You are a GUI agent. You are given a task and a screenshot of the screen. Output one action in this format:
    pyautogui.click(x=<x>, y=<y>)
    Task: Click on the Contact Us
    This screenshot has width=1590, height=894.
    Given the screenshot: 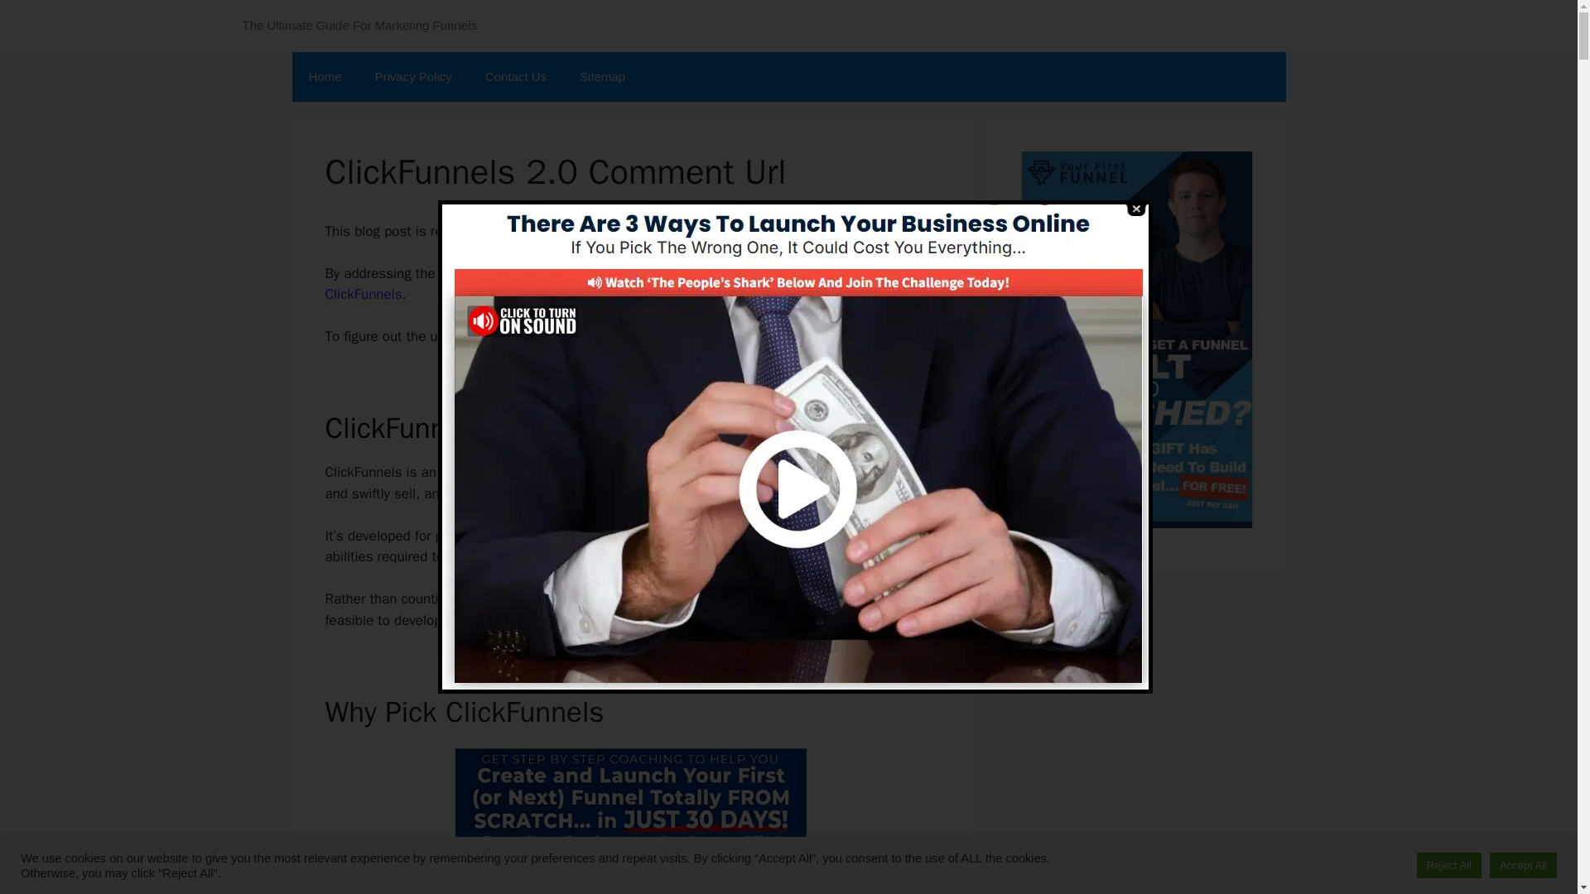 What is the action you would take?
    pyautogui.click(x=515, y=76)
    